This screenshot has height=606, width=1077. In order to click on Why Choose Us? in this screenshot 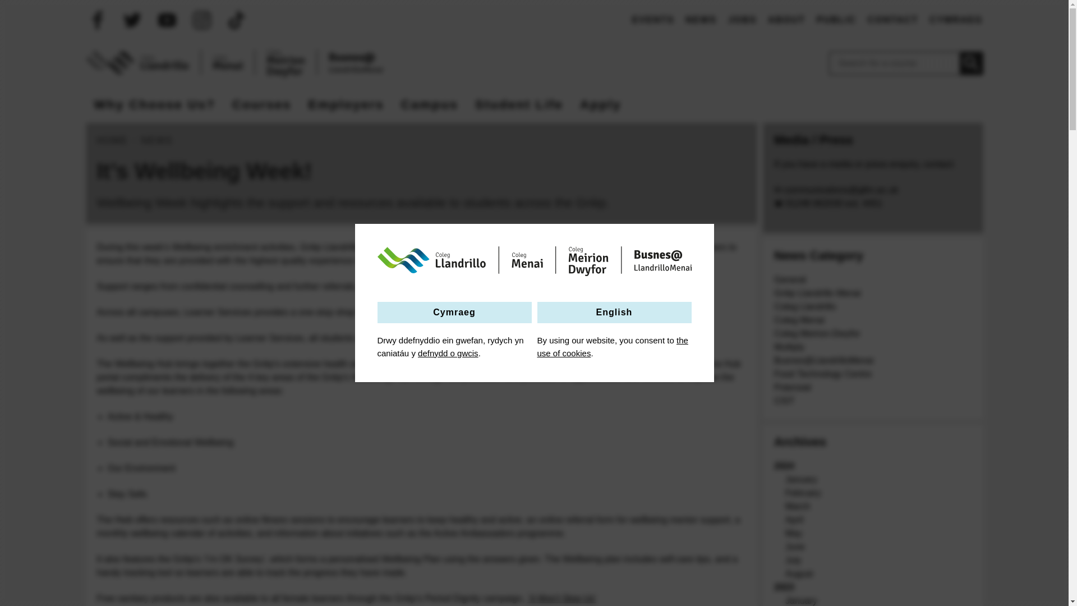, I will do `click(154, 104)`.